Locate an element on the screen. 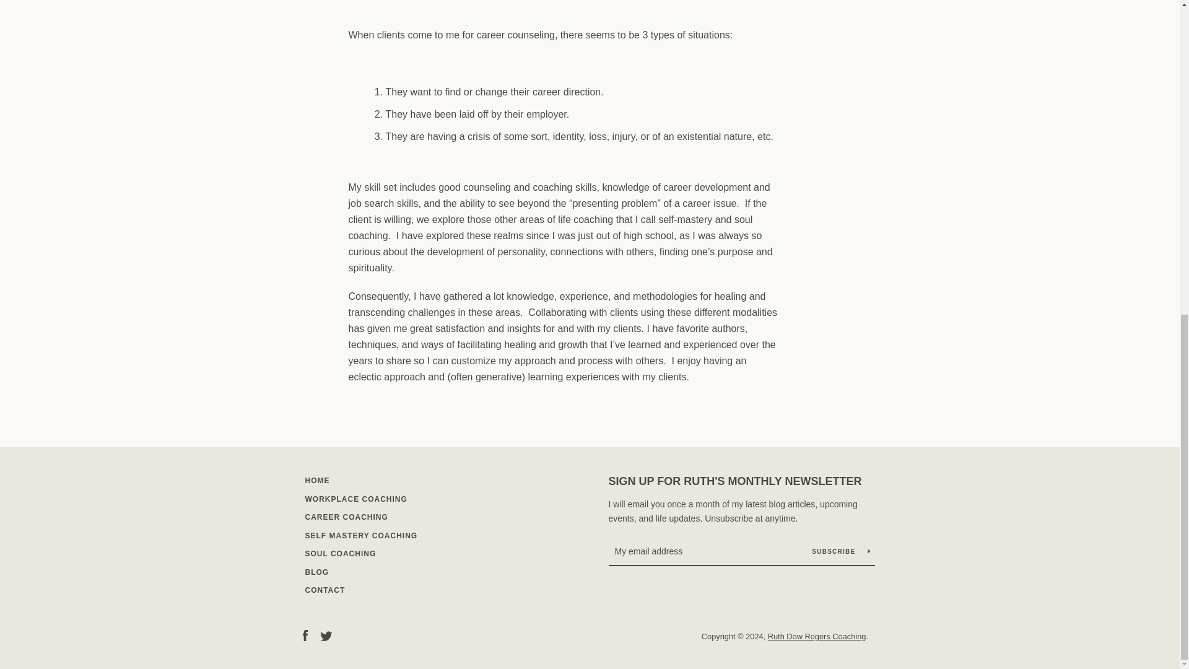 The height and width of the screenshot is (669, 1189). Facebook is located at coordinates (304, 635).